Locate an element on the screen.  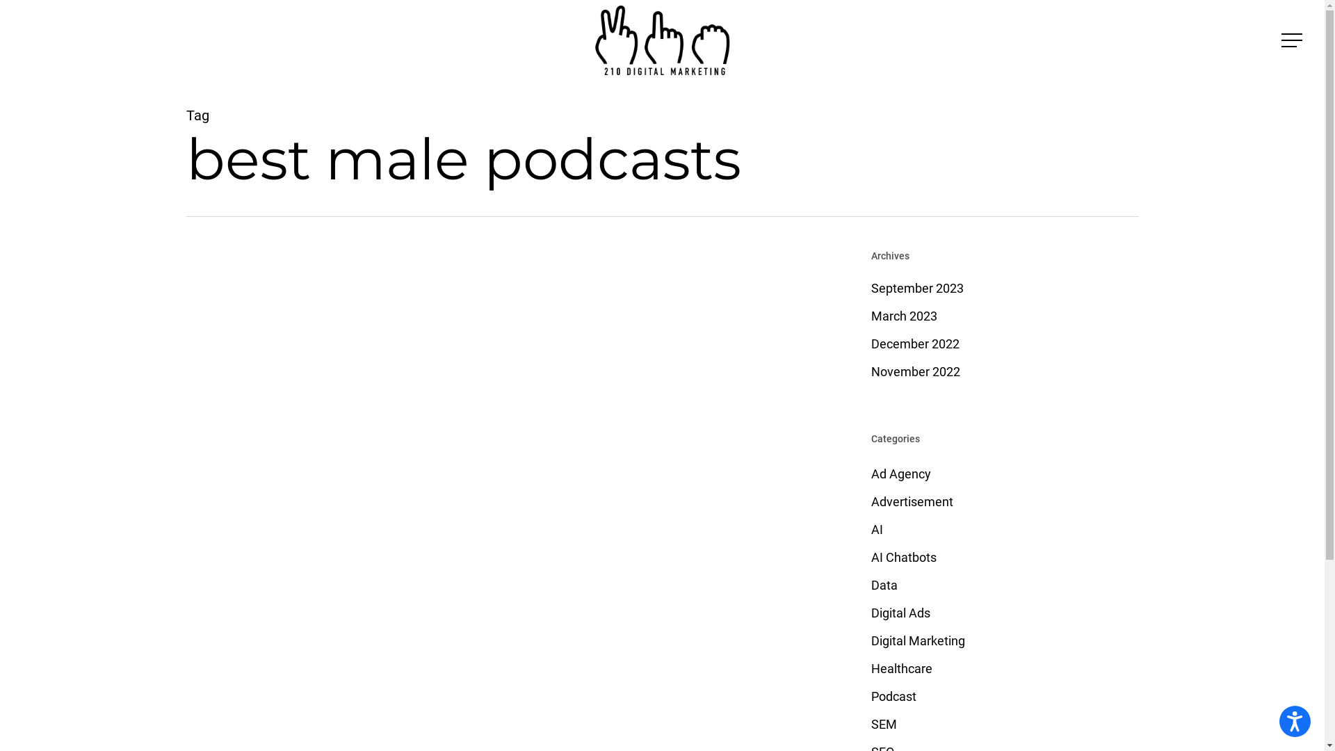
AI is located at coordinates (1003, 530).